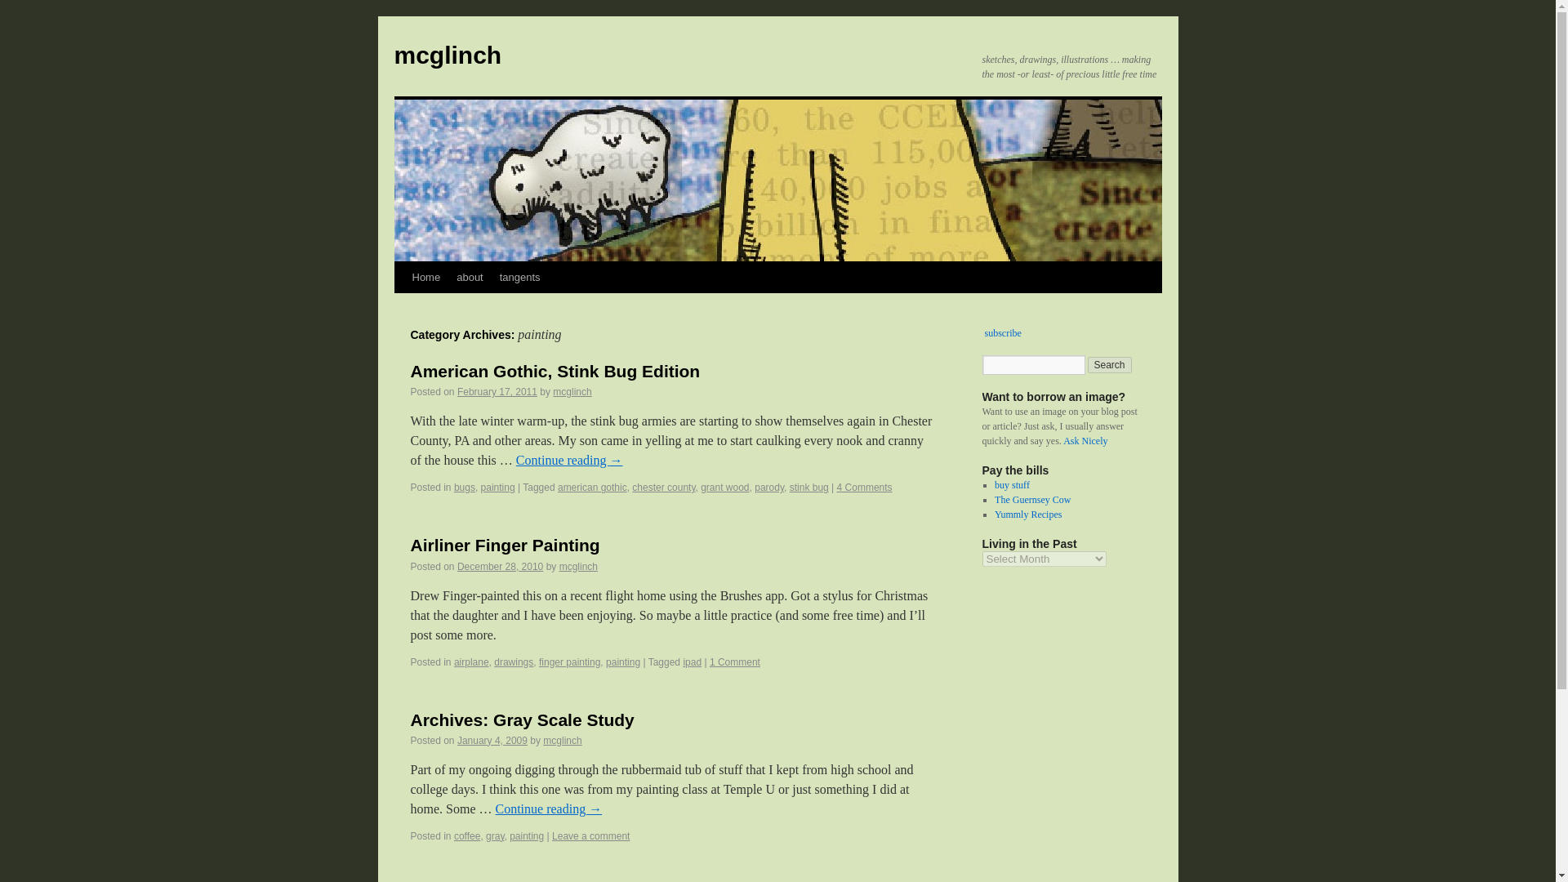  I want to click on 10:59 pm, so click(500, 566).